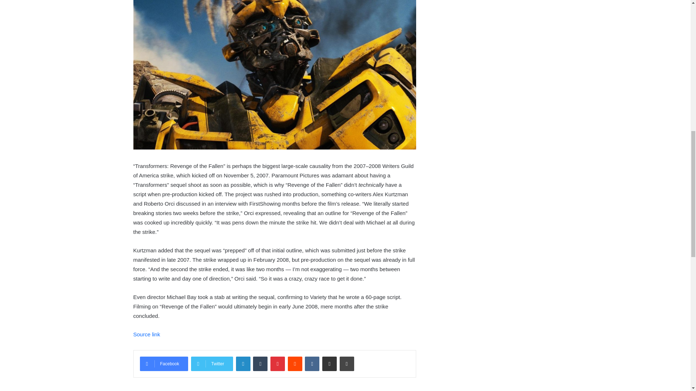 The height and width of the screenshot is (391, 696). Describe the element at coordinates (212, 363) in the screenshot. I see `Twitter` at that location.